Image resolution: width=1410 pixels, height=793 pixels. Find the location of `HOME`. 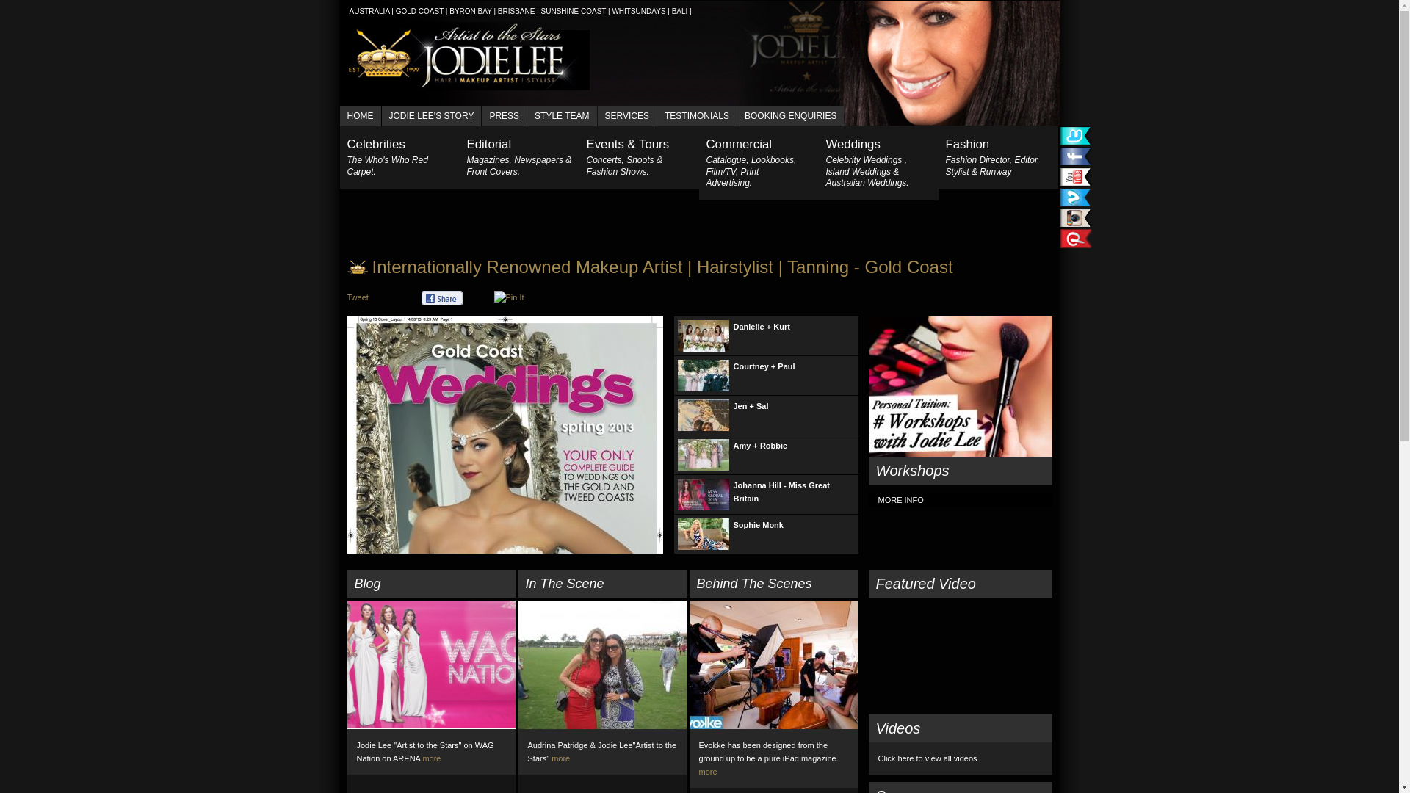

HOME is located at coordinates (360, 116).